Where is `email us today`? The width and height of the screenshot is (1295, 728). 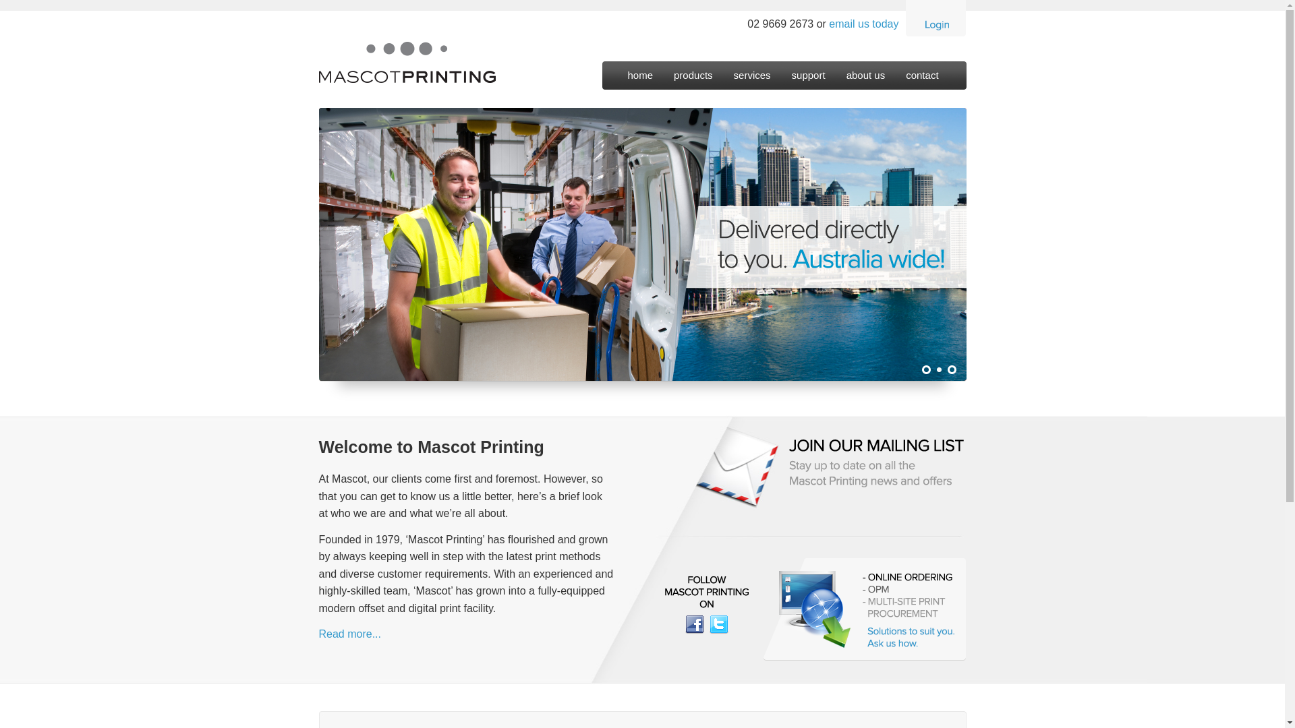 email us today is located at coordinates (863, 24).